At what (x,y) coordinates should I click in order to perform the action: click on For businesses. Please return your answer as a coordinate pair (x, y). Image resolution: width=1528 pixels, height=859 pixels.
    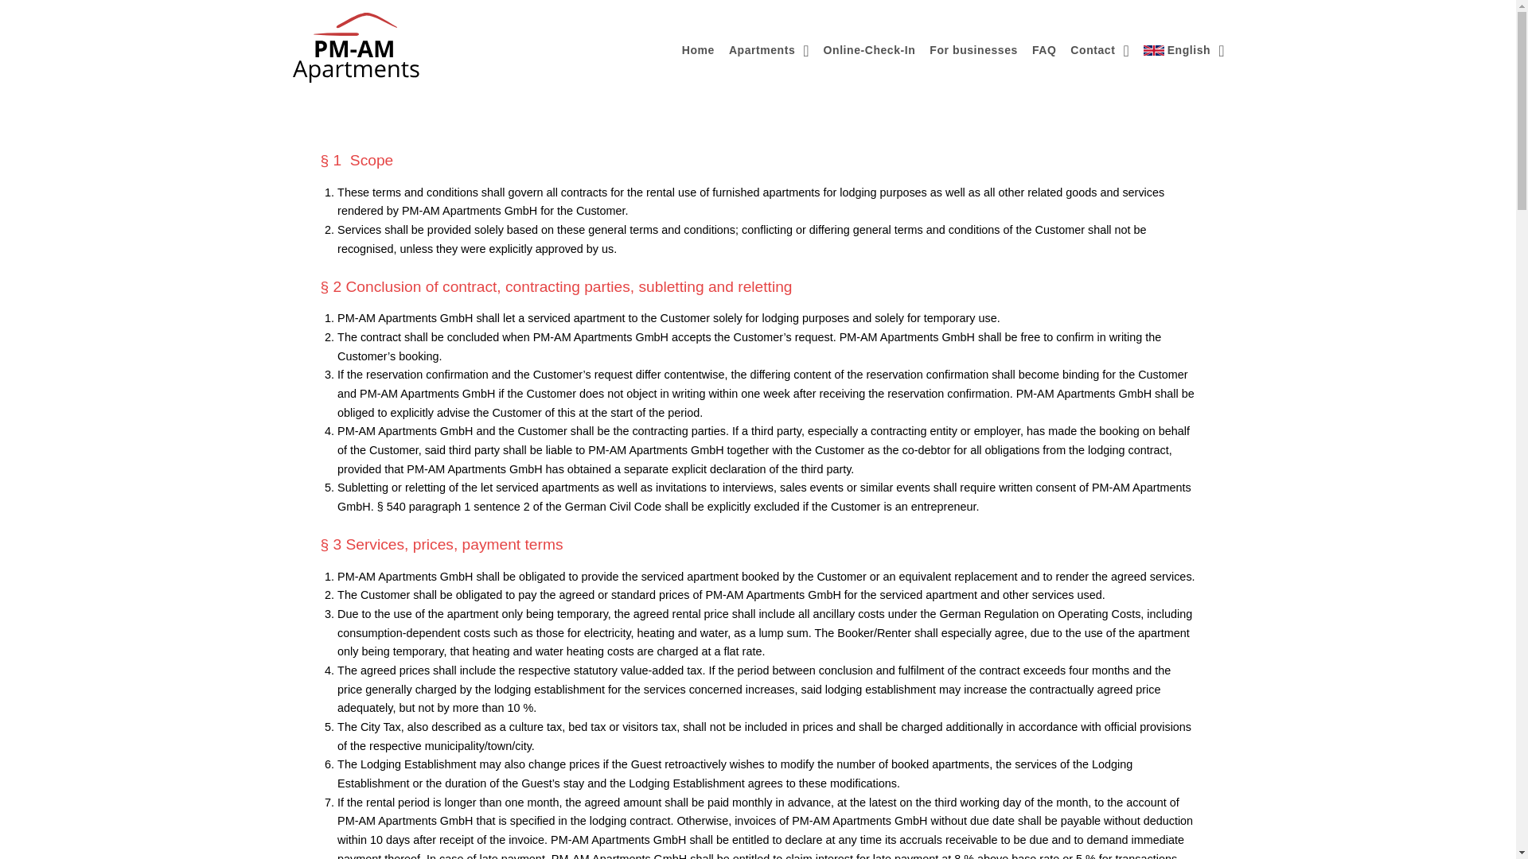
    Looking at the image, I should click on (974, 49).